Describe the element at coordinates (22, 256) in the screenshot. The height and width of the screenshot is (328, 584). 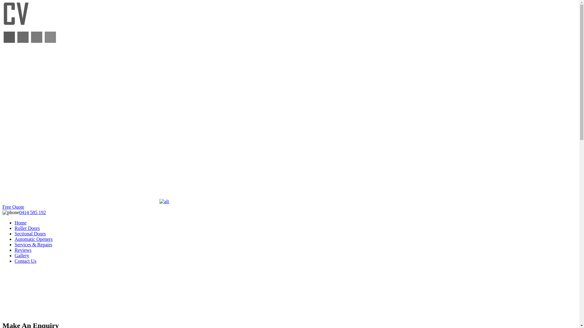
I see `Gallery` at that location.